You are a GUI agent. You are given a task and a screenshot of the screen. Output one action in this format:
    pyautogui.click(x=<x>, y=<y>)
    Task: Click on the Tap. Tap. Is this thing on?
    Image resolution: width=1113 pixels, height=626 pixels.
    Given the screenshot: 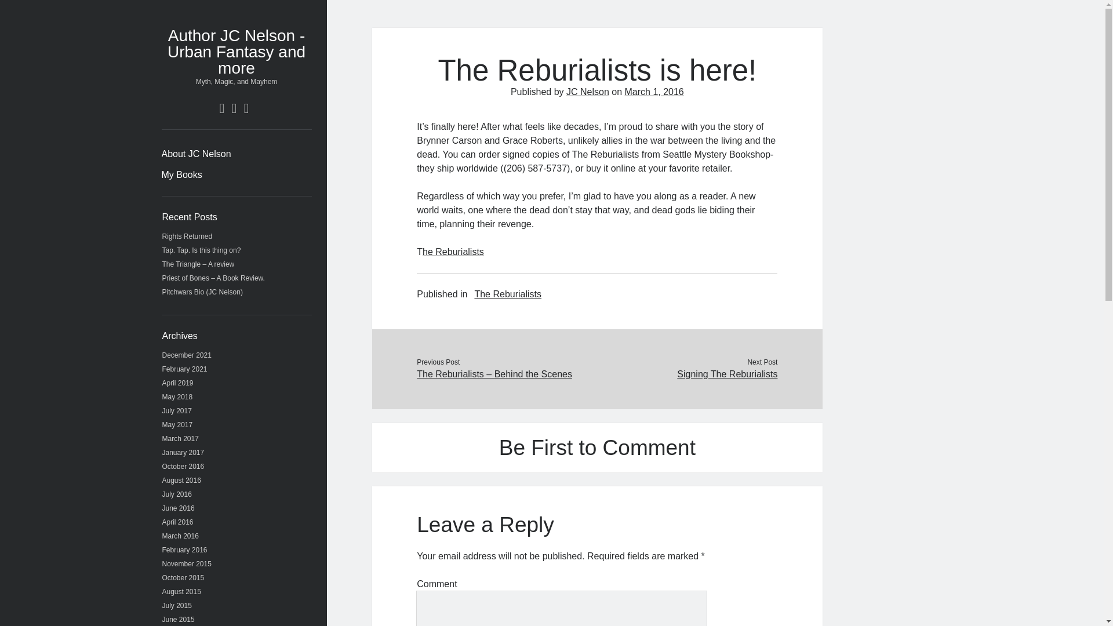 What is the action you would take?
    pyautogui.click(x=202, y=250)
    